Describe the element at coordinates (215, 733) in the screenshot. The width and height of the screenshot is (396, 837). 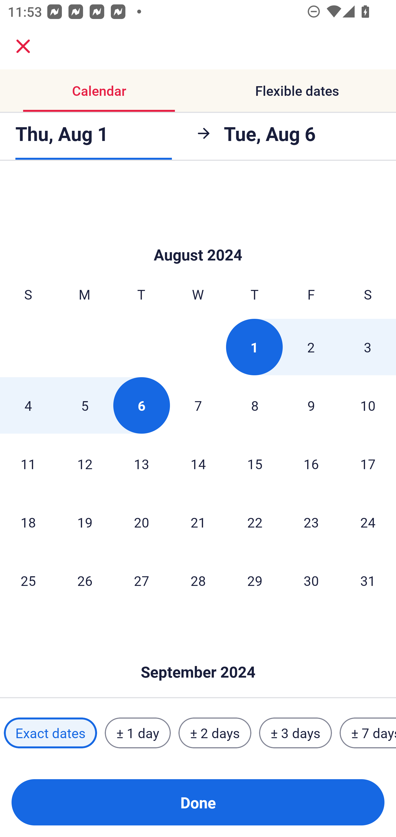
I see `± 2 days` at that location.